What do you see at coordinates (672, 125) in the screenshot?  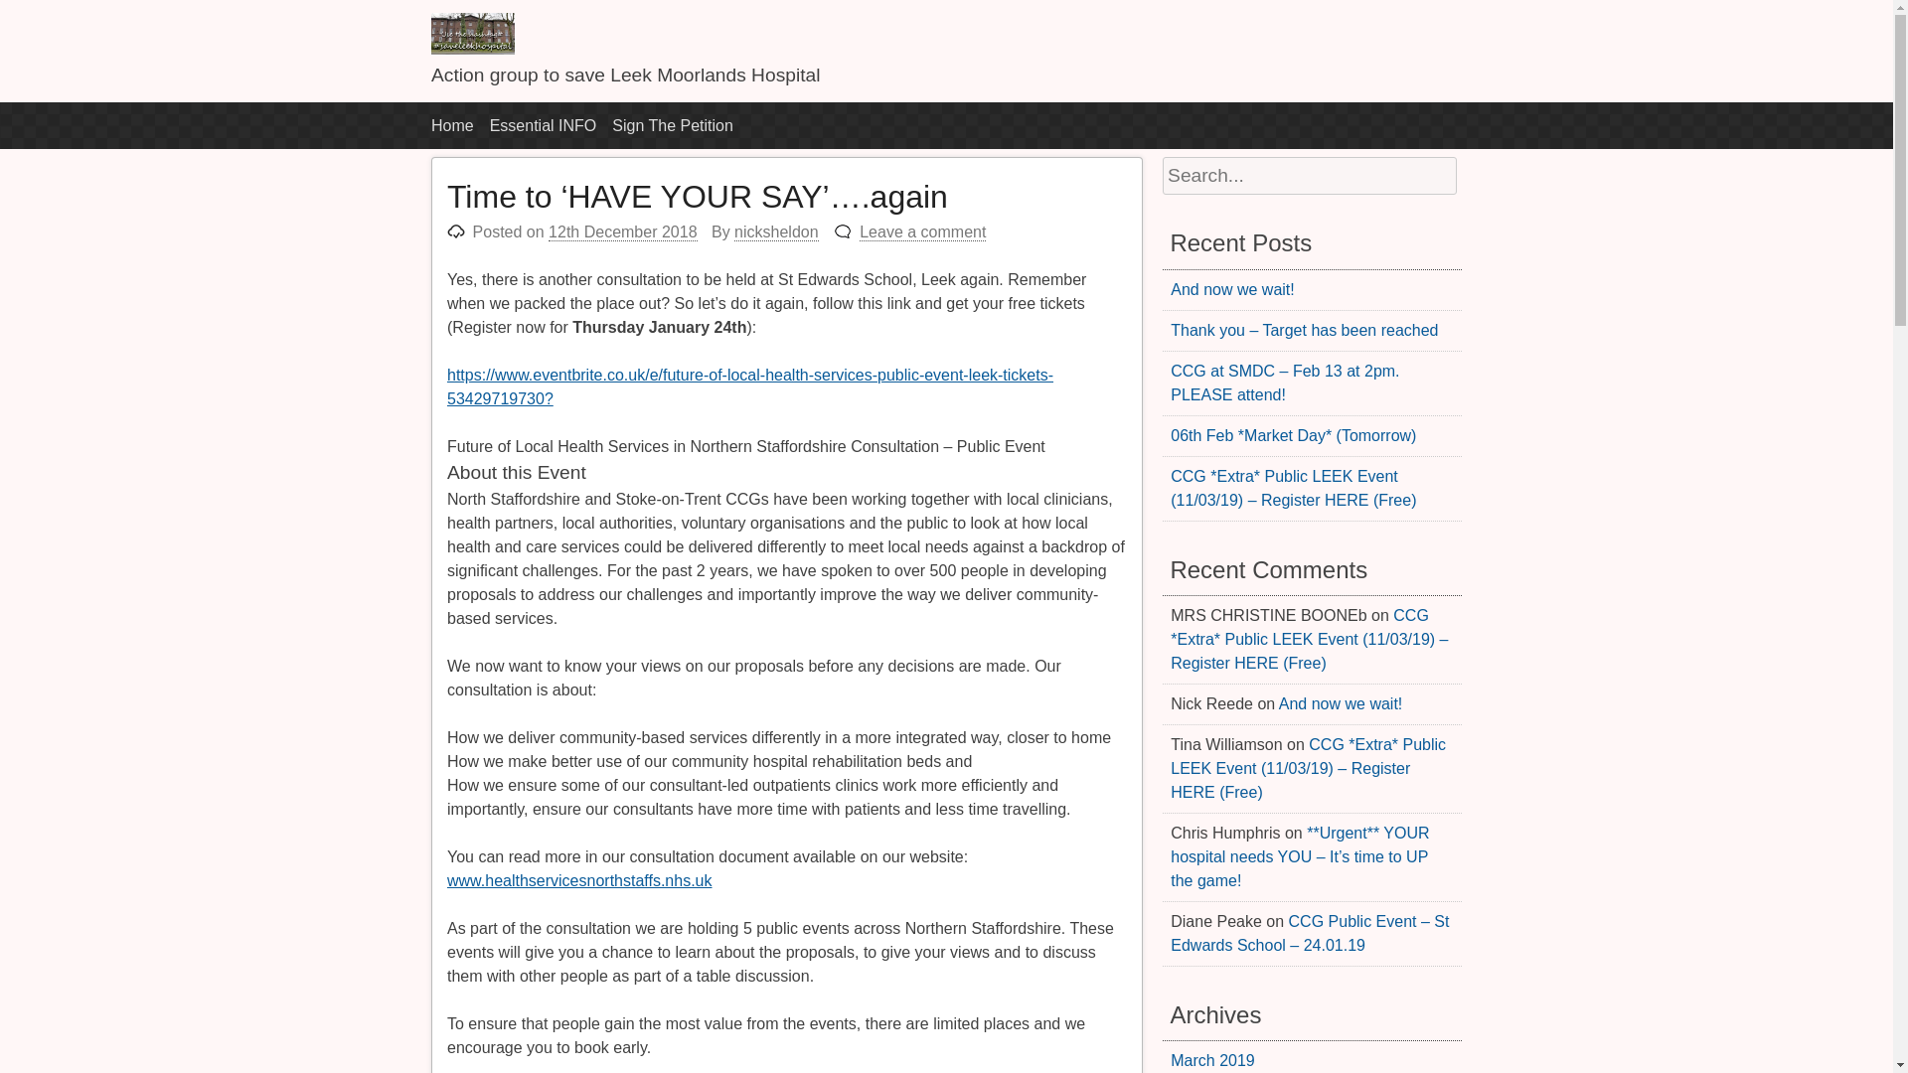 I see `Sign The Petition` at bounding box center [672, 125].